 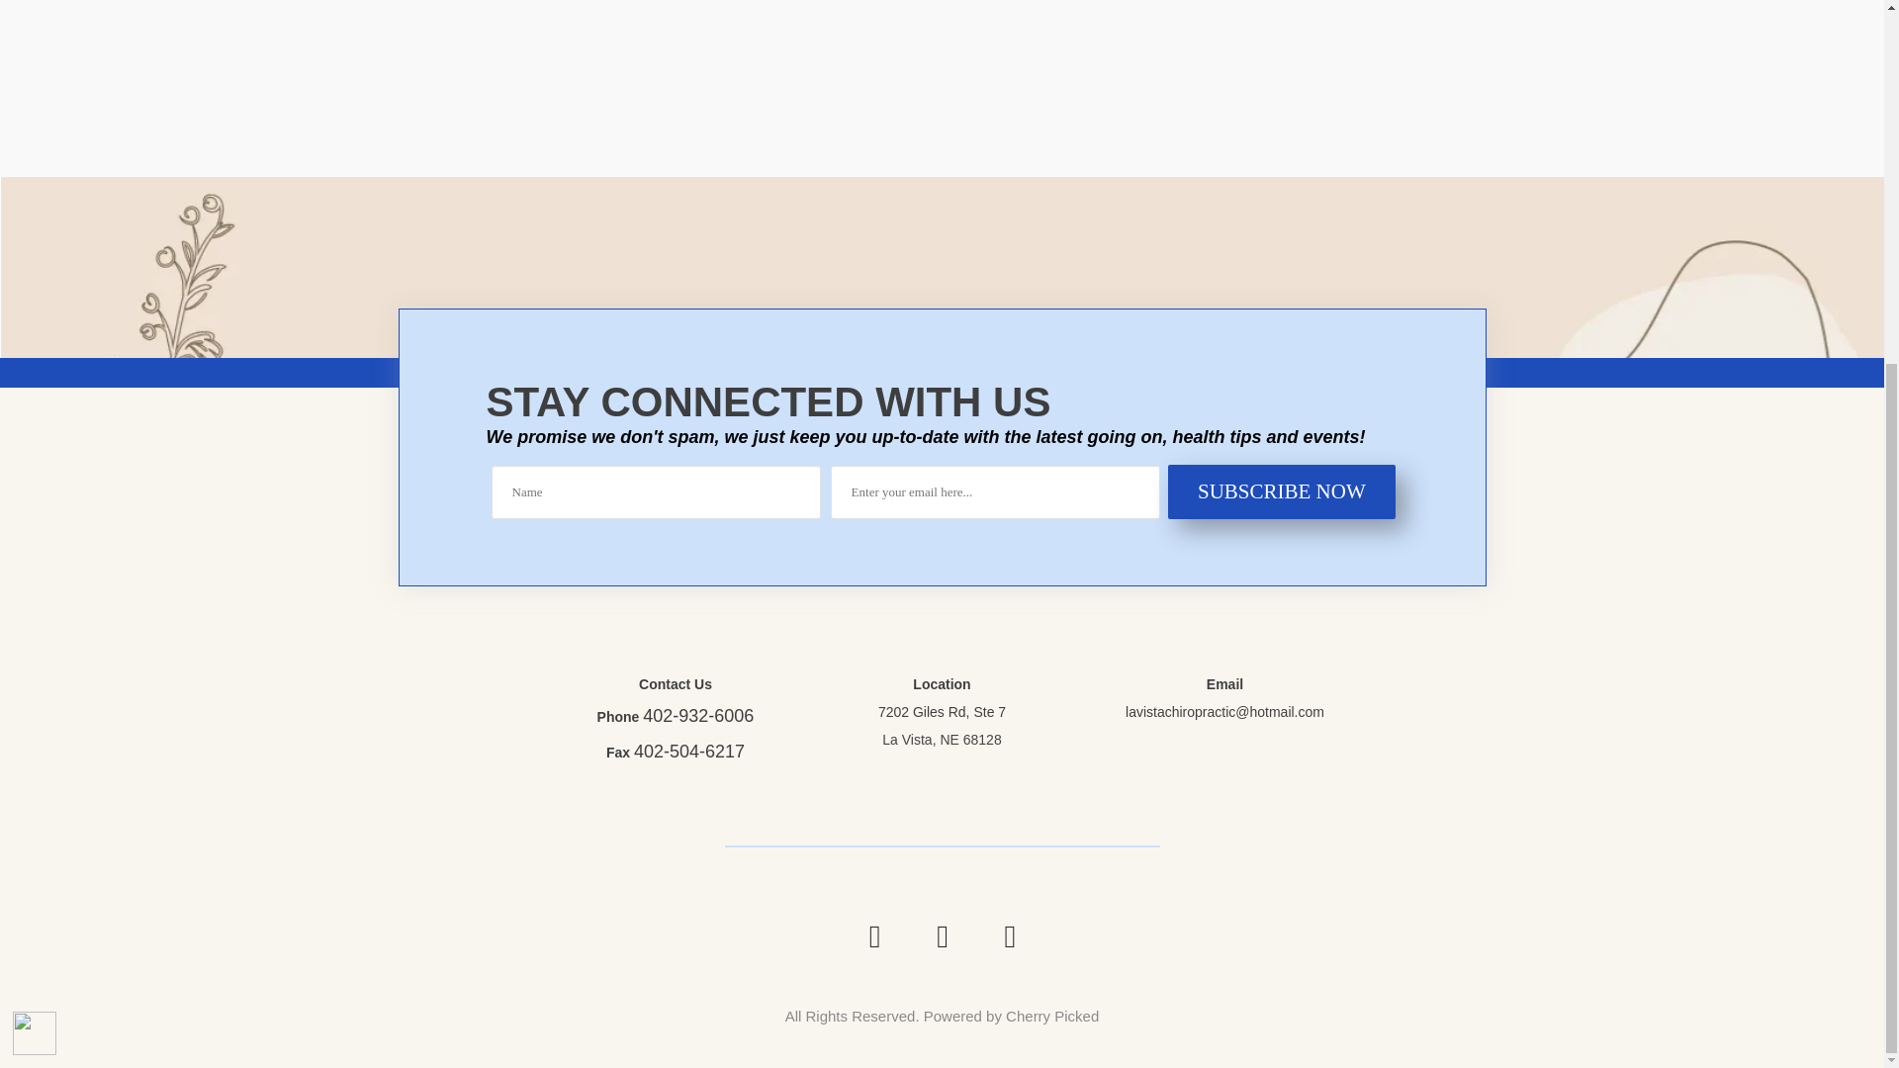 What do you see at coordinates (698, 716) in the screenshot?
I see `402-932-6006` at bounding box center [698, 716].